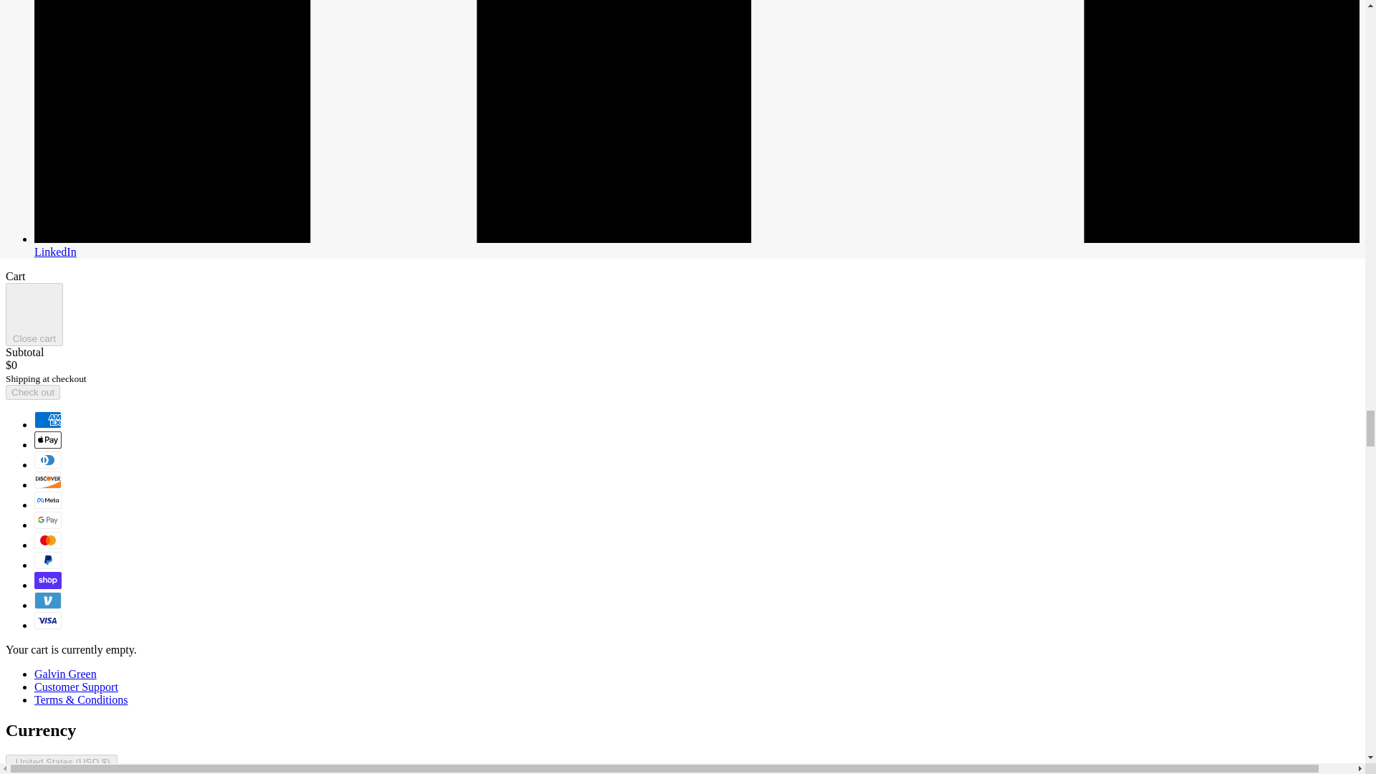 This screenshot has height=774, width=1376. I want to click on Mastercard, so click(48, 540).